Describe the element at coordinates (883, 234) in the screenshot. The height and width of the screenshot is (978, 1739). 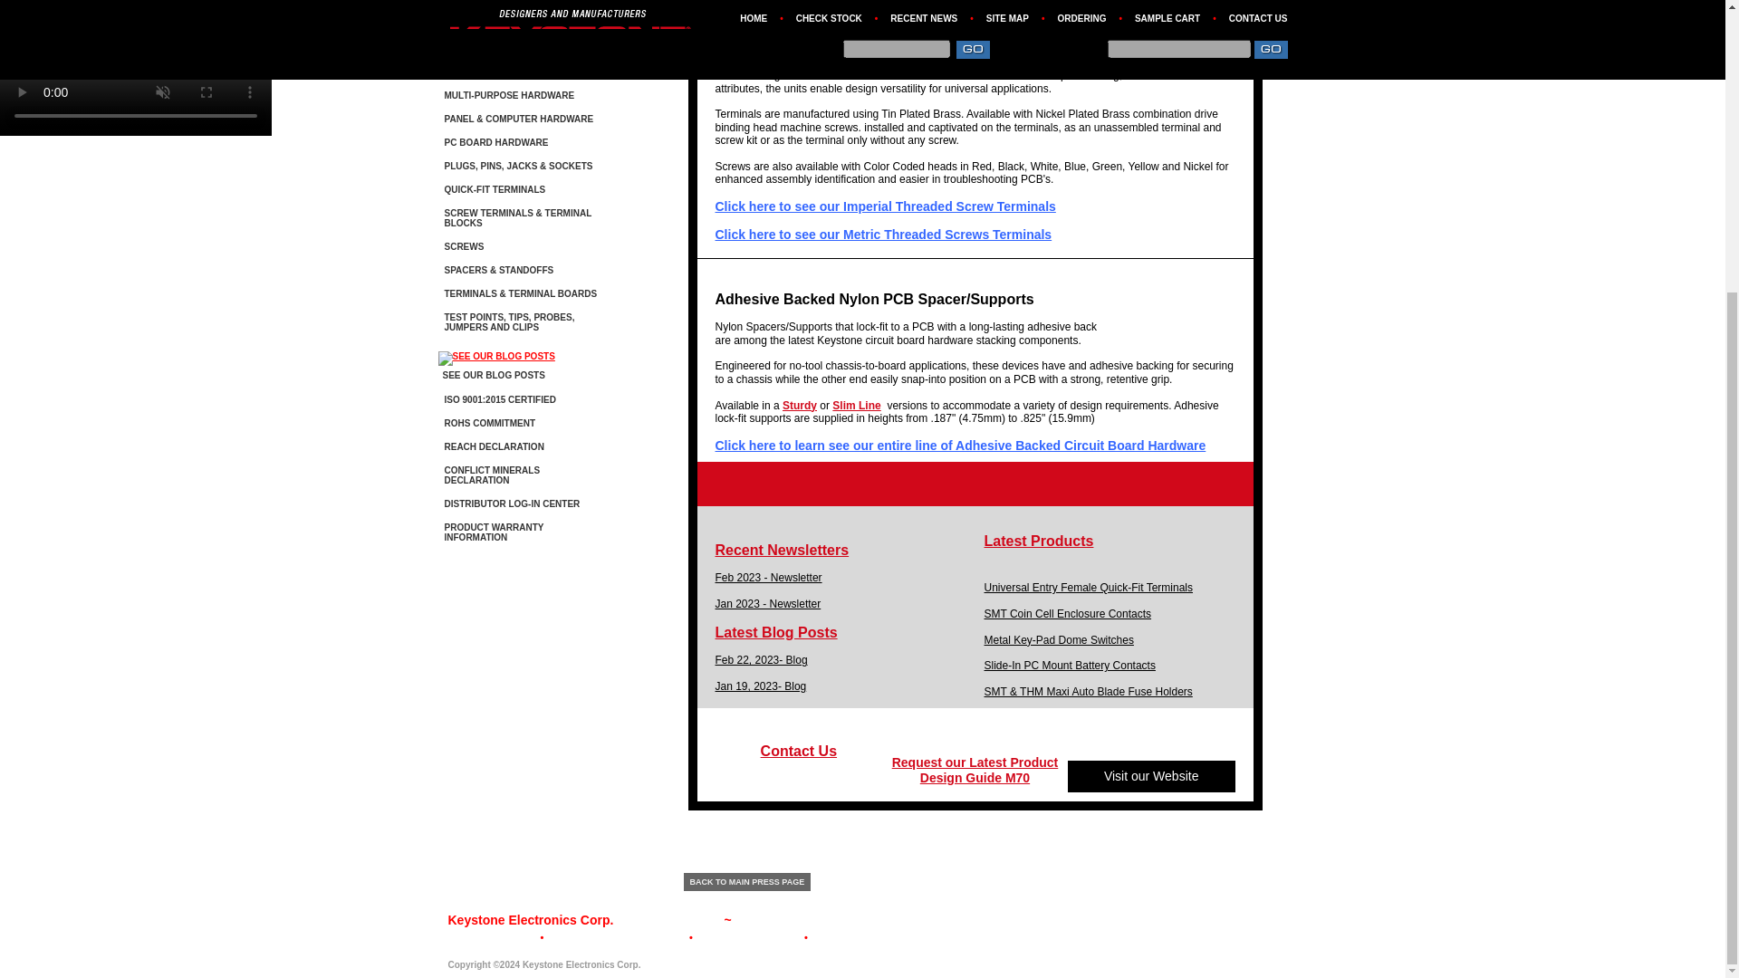
I see `Click here to see our Metric Threaded Screws Terminals` at that location.